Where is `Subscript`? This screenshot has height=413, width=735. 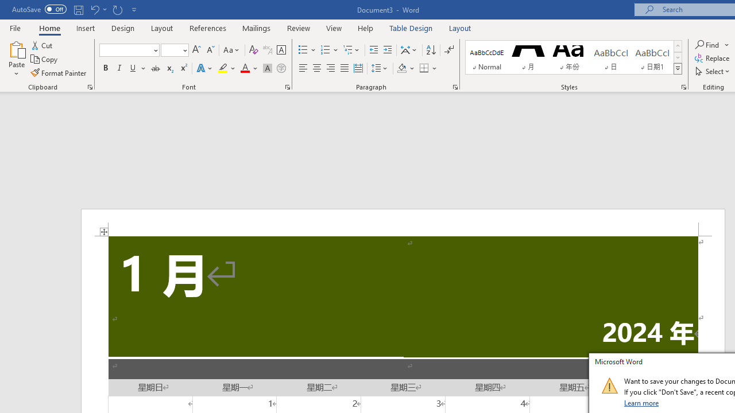
Subscript is located at coordinates (169, 69).